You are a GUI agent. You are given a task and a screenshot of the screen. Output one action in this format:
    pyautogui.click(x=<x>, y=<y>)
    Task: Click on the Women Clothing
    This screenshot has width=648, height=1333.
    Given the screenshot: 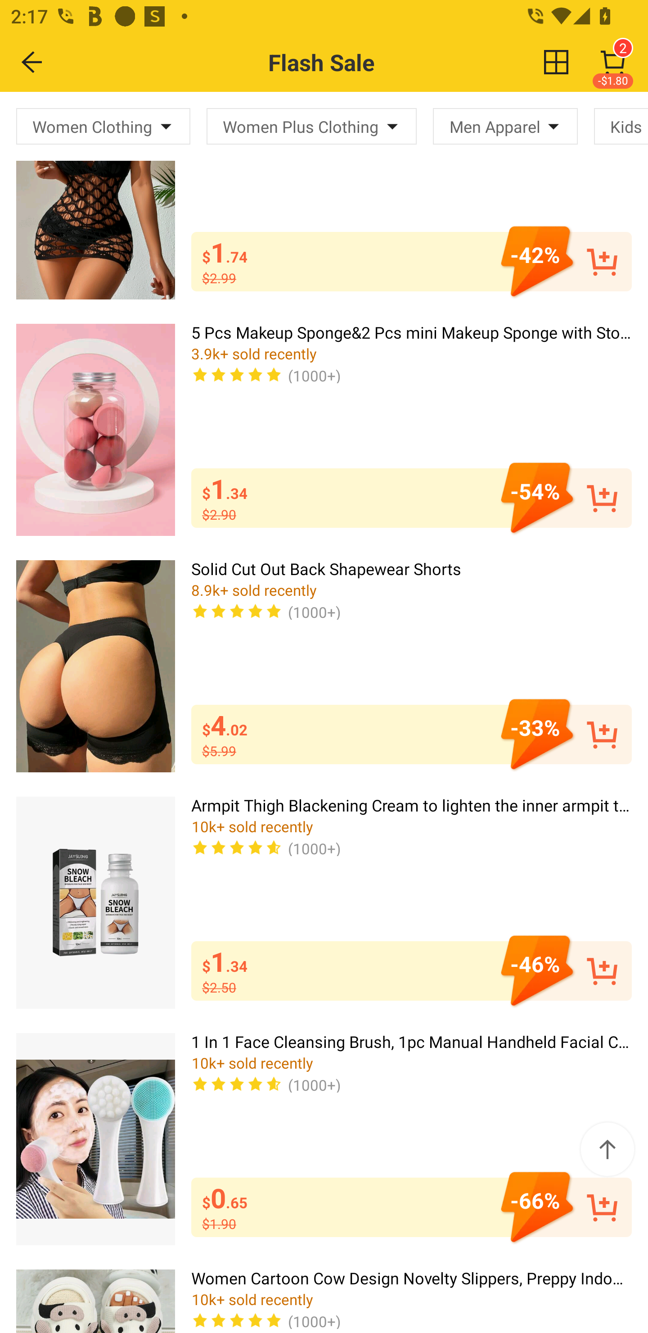 What is the action you would take?
    pyautogui.click(x=103, y=126)
    